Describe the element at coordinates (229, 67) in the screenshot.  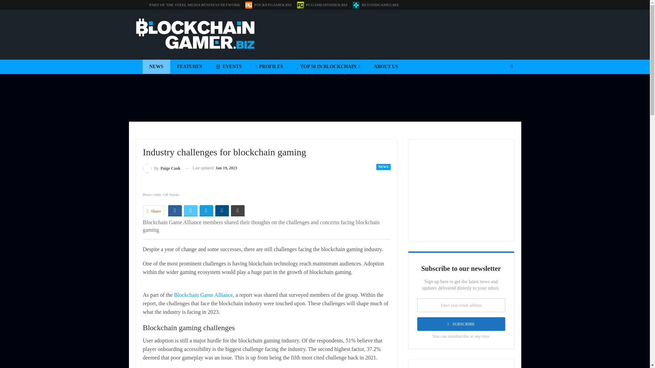
I see `EVENTS` at that location.